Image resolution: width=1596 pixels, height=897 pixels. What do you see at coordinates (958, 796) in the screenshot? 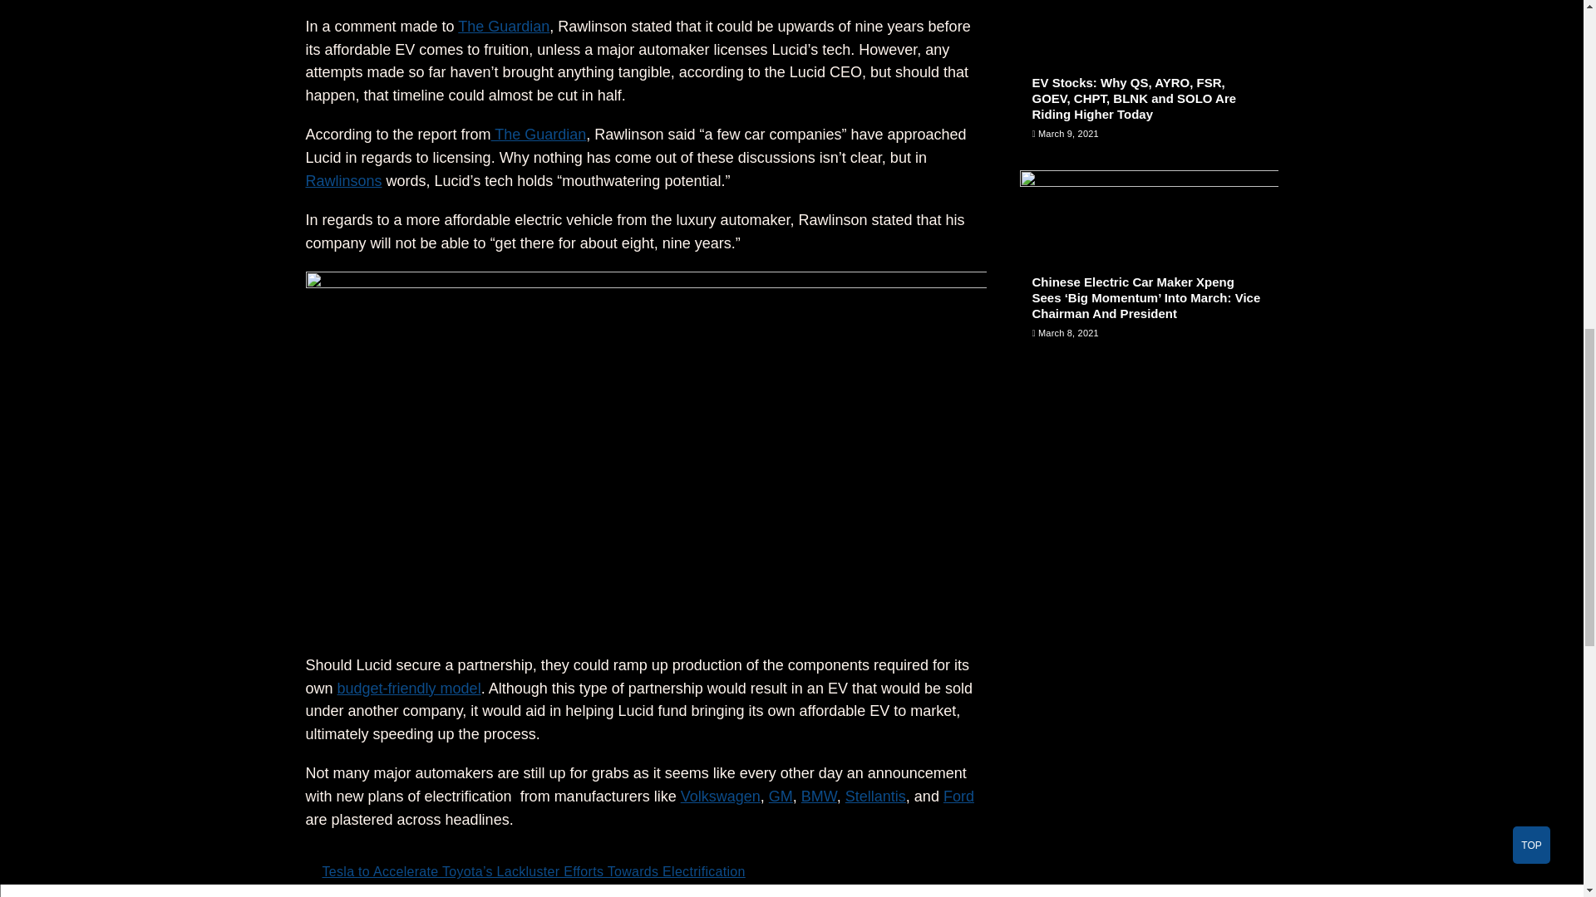
I see `Ford` at bounding box center [958, 796].